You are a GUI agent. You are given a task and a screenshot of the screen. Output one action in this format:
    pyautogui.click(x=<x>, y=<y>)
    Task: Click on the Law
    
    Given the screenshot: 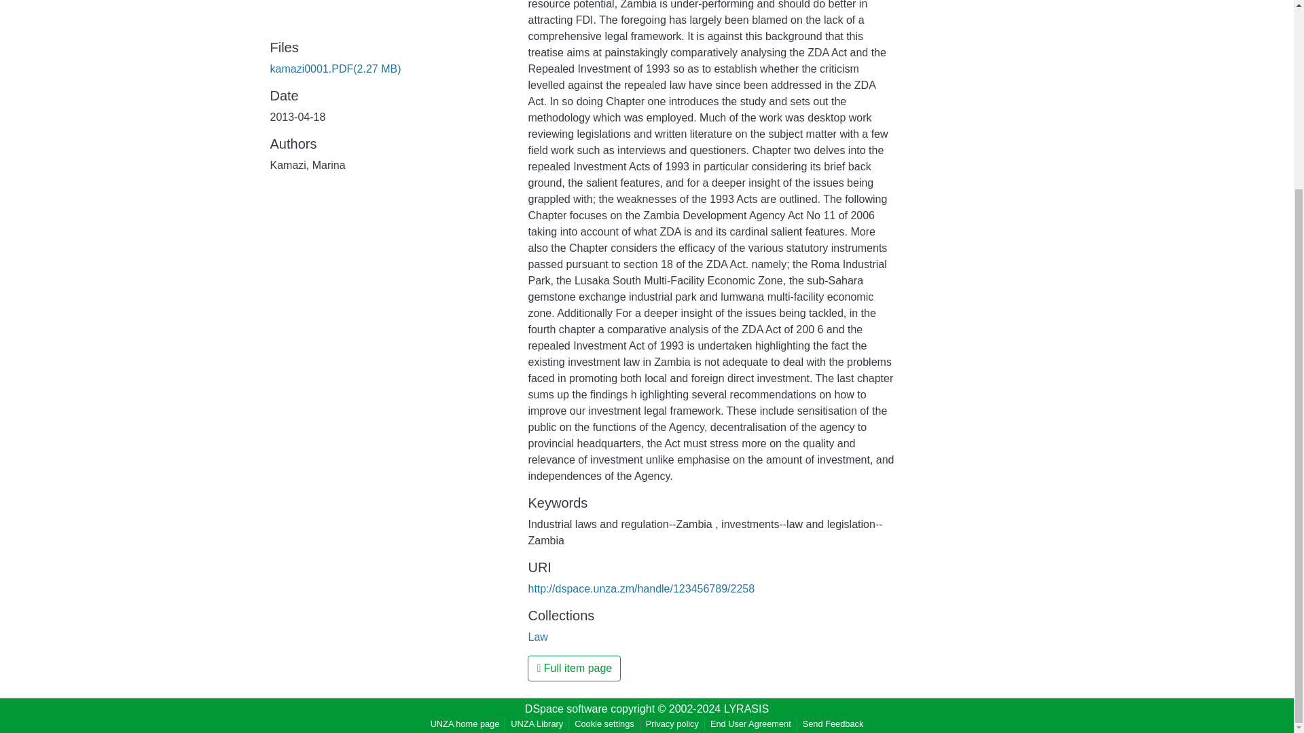 What is the action you would take?
    pyautogui.click(x=538, y=637)
    